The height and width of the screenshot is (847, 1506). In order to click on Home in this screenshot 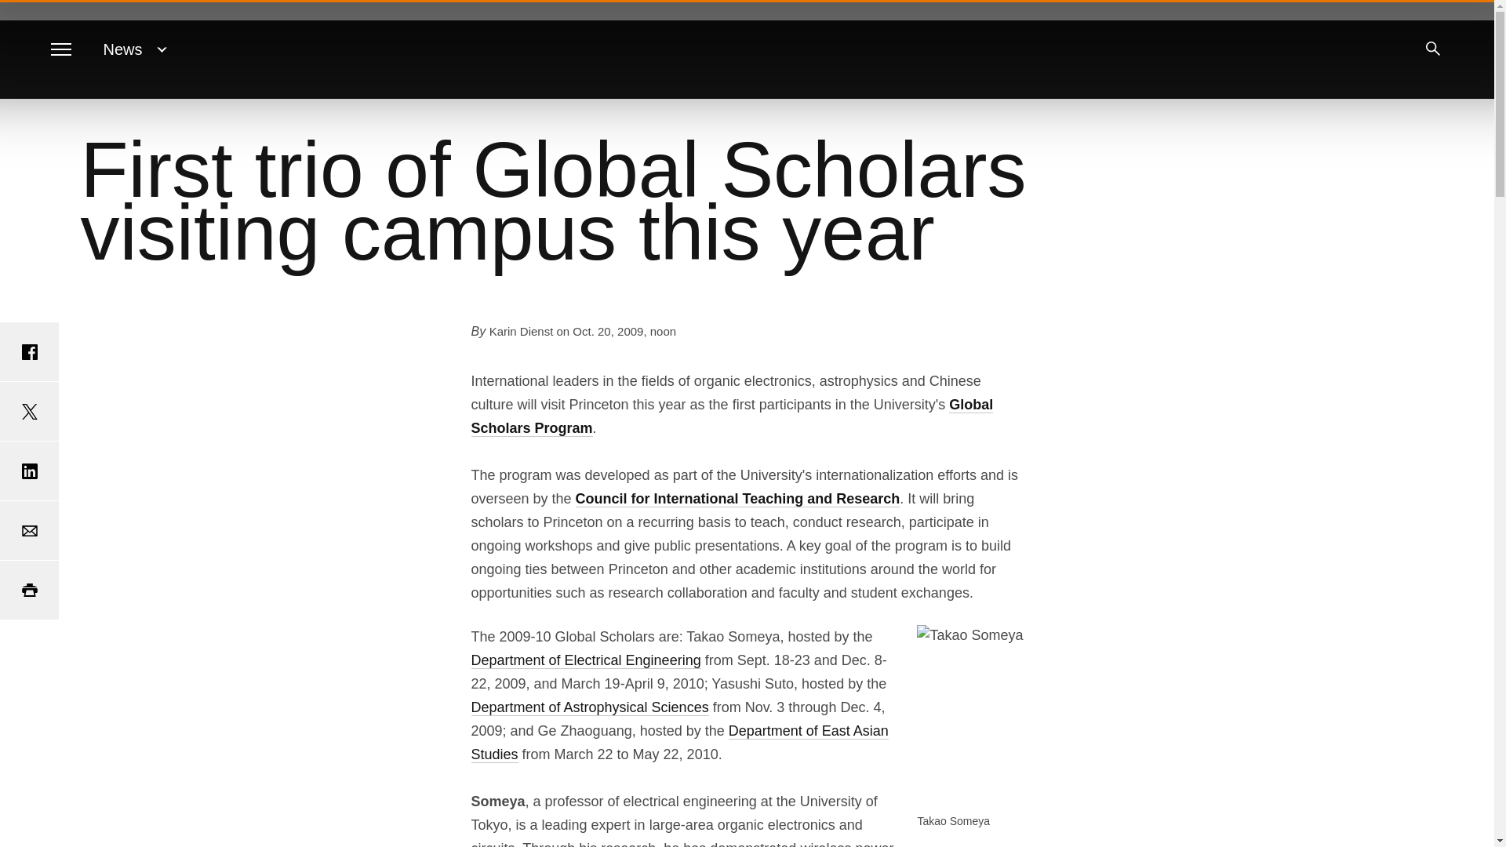, I will do `click(747, 51)`.